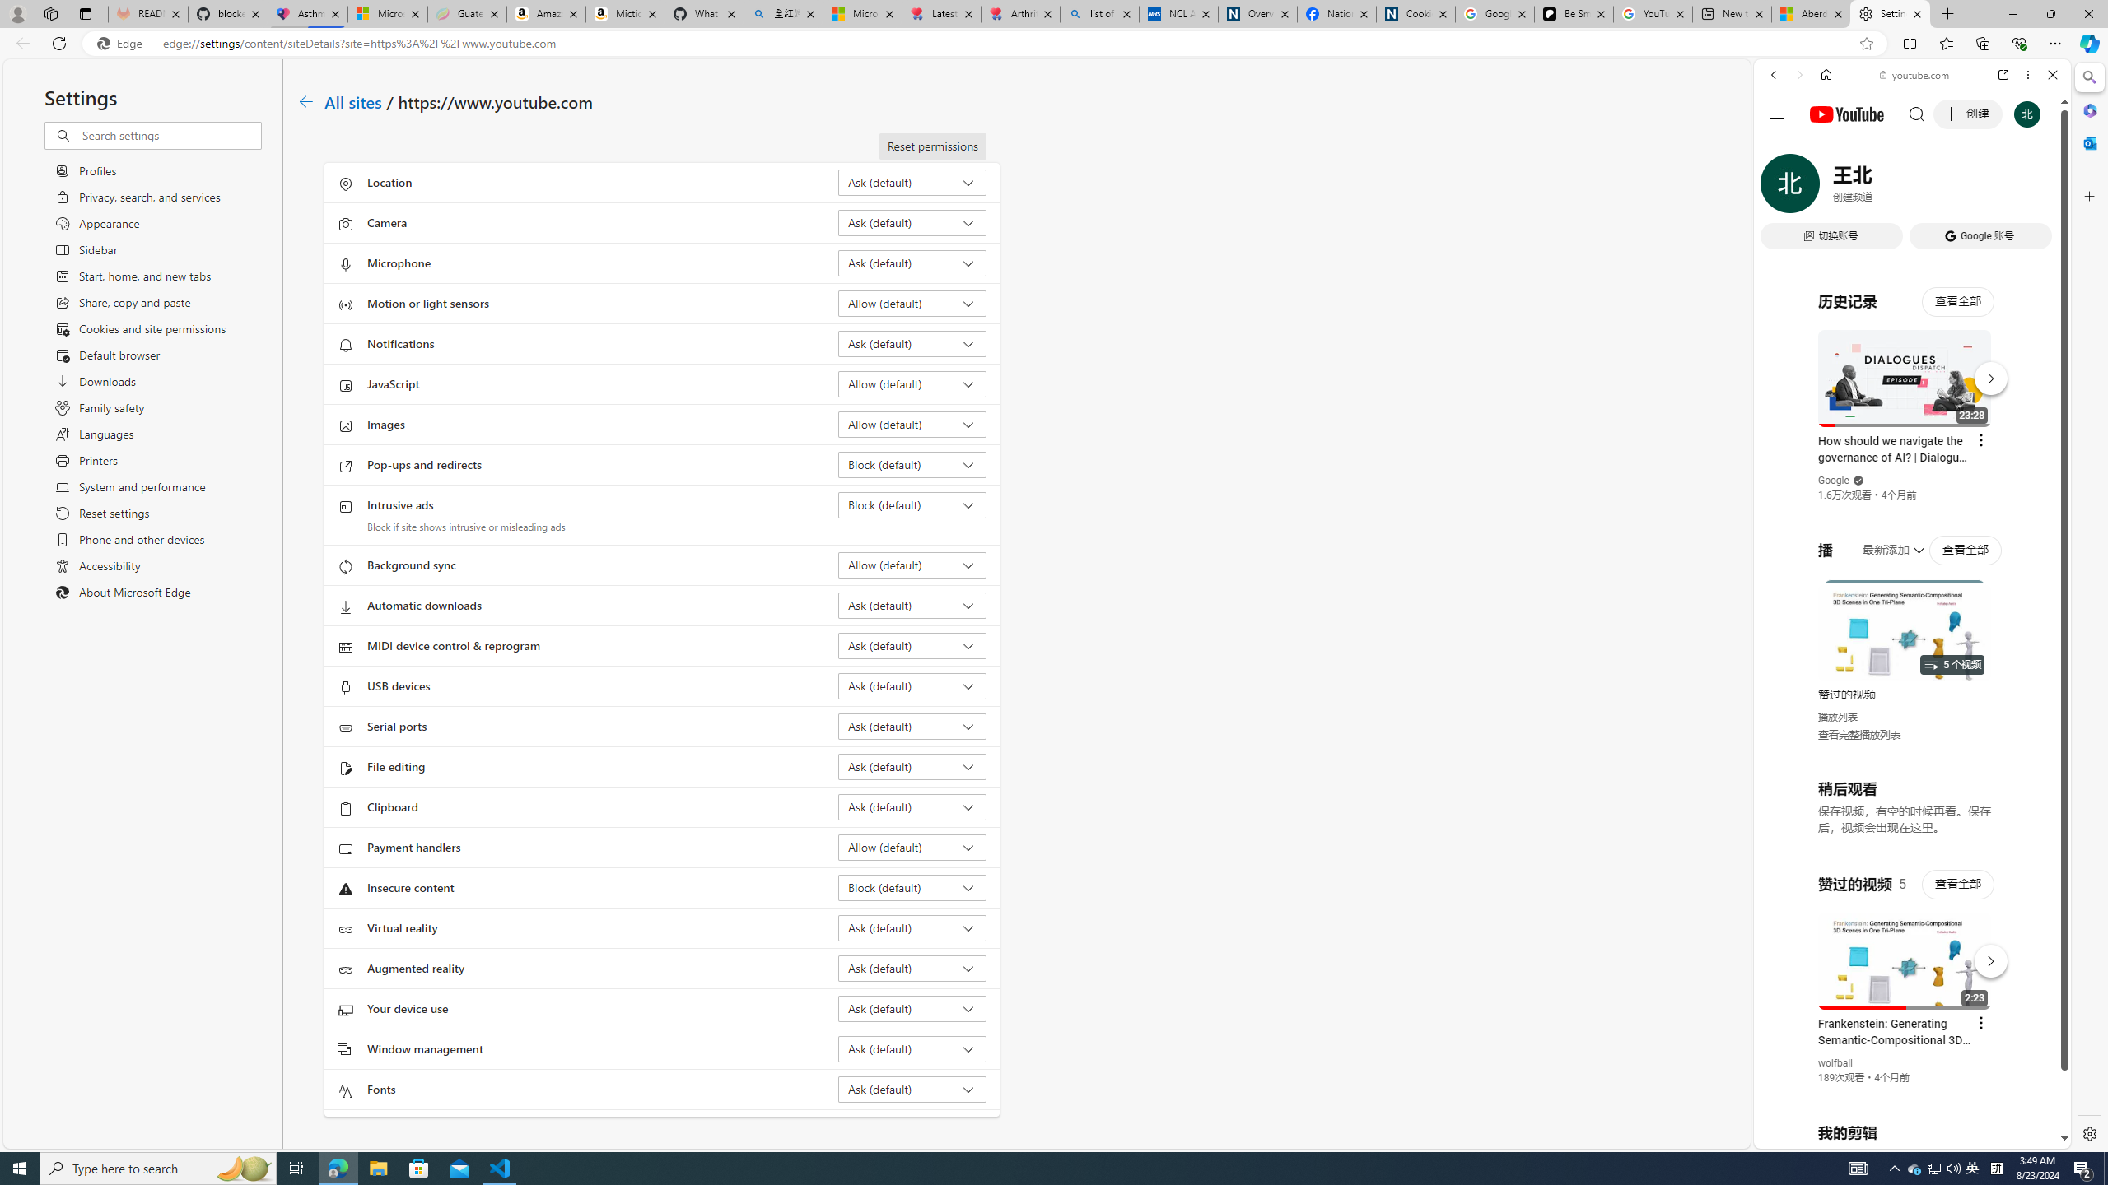 This screenshot has width=2108, height=1185. What do you see at coordinates (308, 14) in the screenshot?
I see `Asthma Inhalers: Names and Types` at bounding box center [308, 14].